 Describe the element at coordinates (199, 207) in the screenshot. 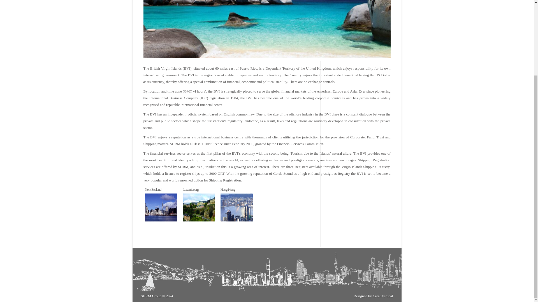

I see `British Virgin Islands` at that location.